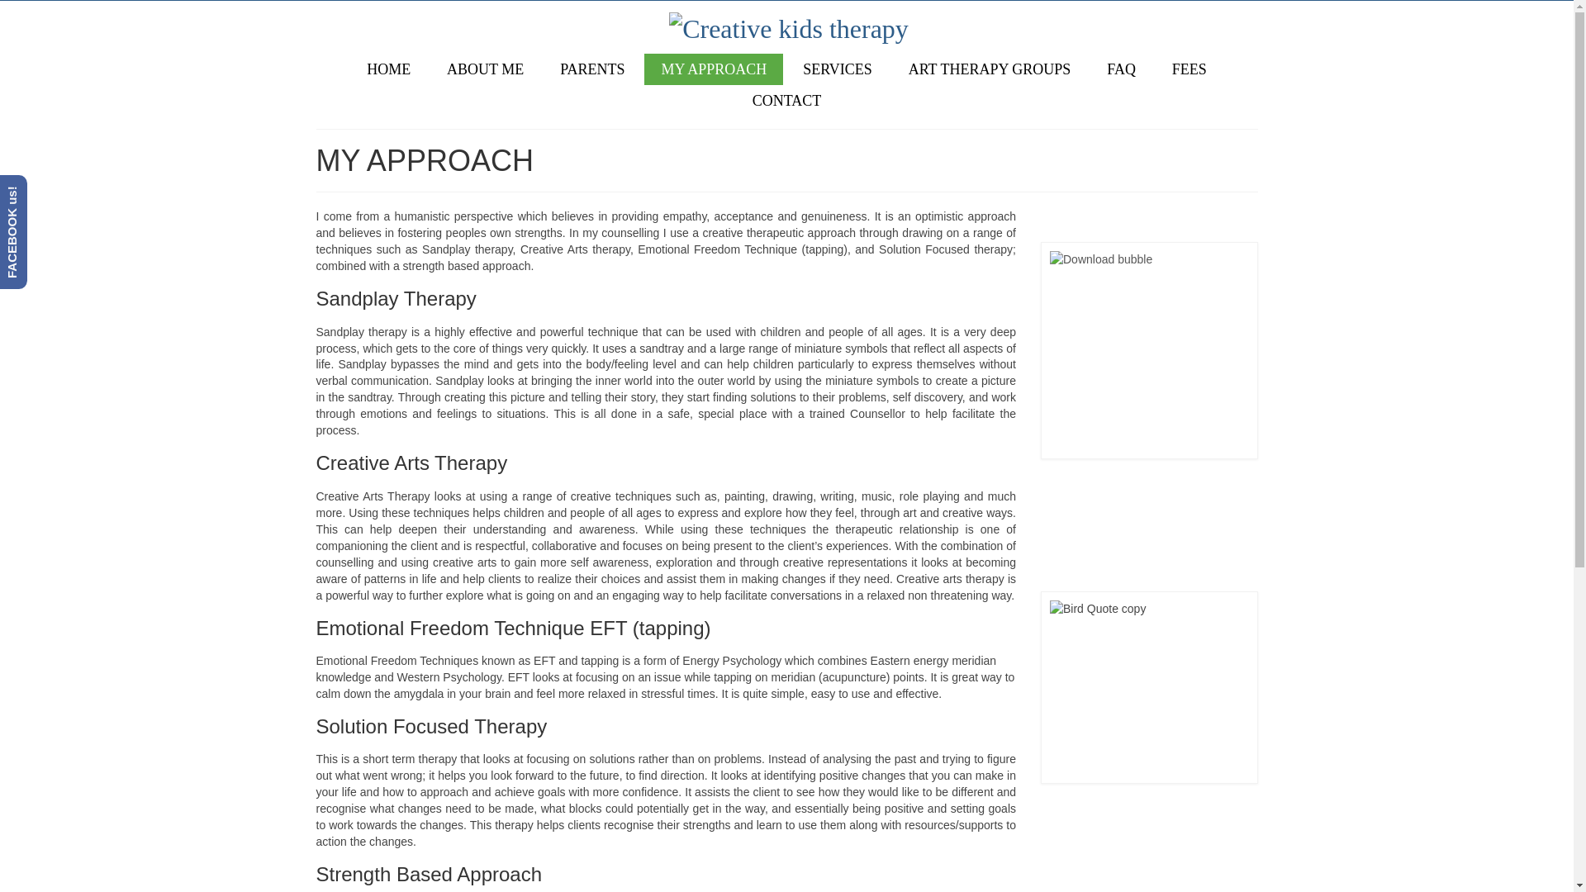 The height and width of the screenshot is (892, 1586). I want to click on ART THERAPY GROUPS, so click(990, 69).